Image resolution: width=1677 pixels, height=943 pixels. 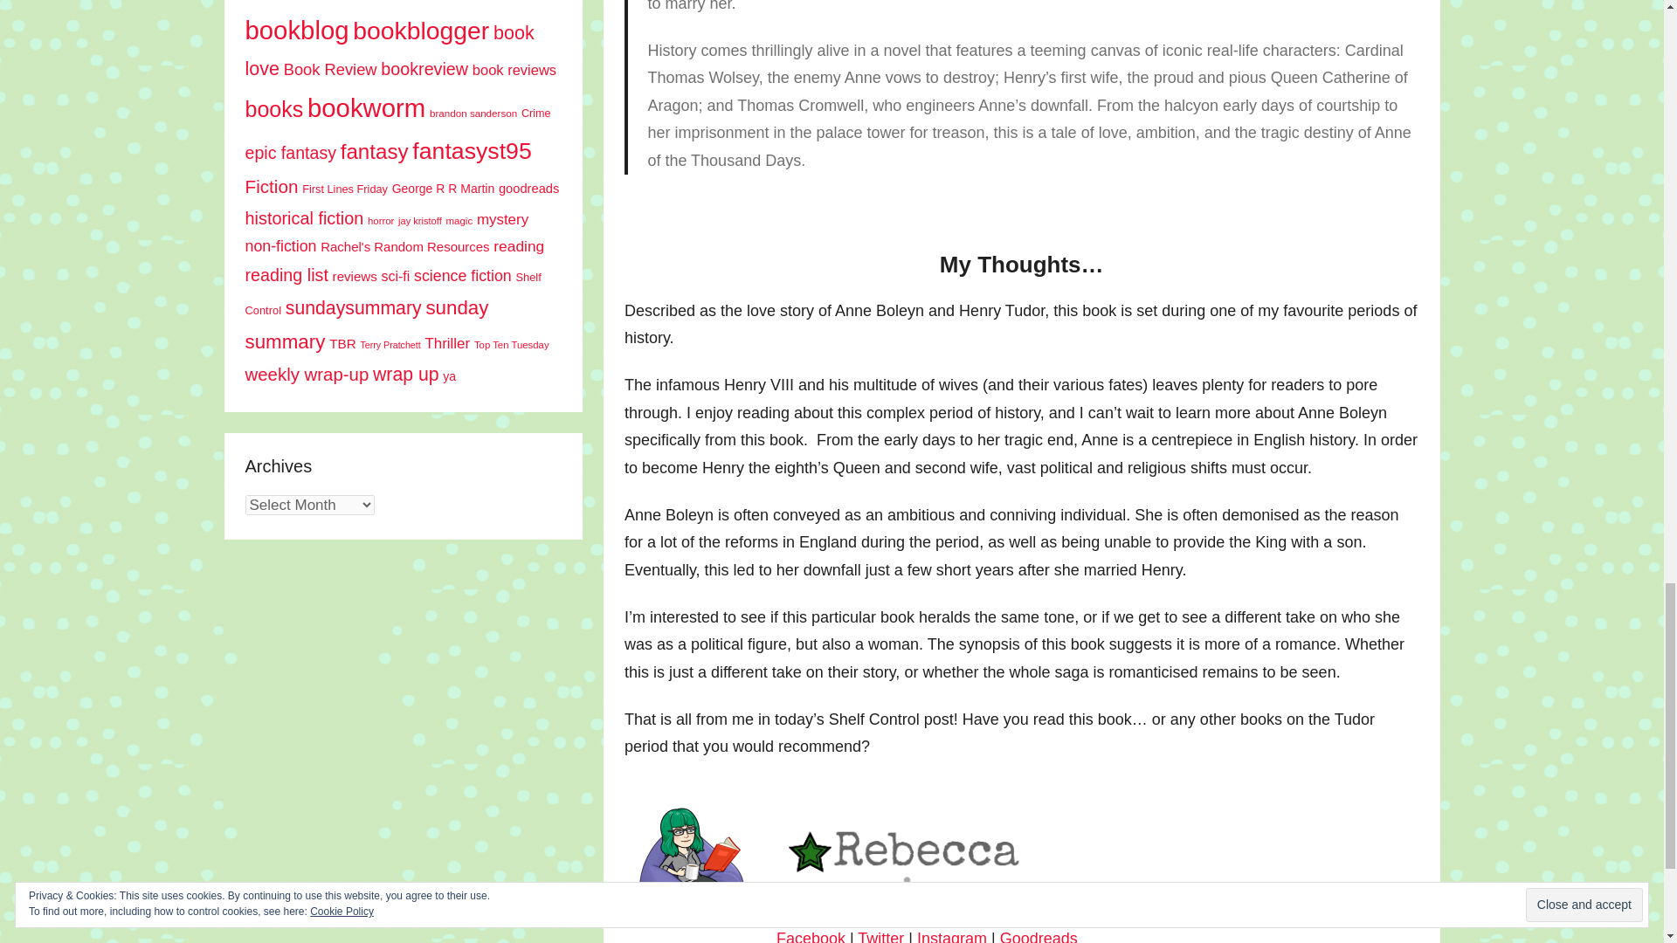 What do you see at coordinates (880, 936) in the screenshot?
I see `Twitter` at bounding box center [880, 936].